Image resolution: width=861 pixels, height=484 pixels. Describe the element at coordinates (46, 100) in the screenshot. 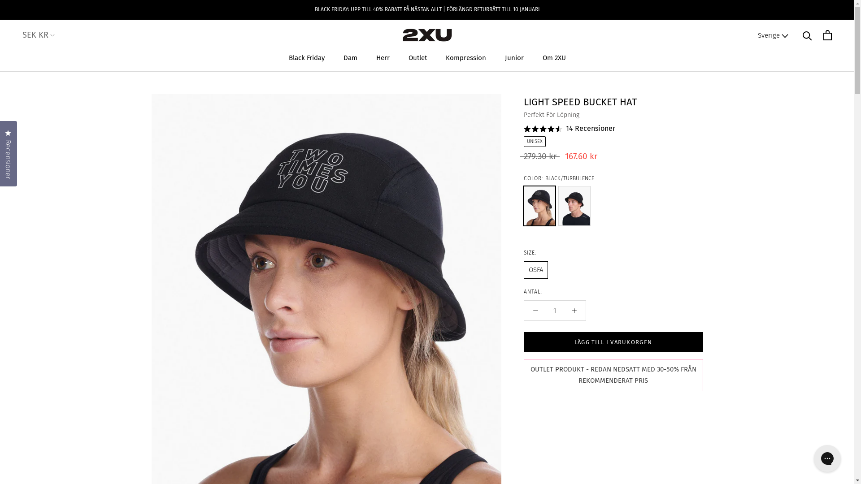

I see `SEK` at that location.